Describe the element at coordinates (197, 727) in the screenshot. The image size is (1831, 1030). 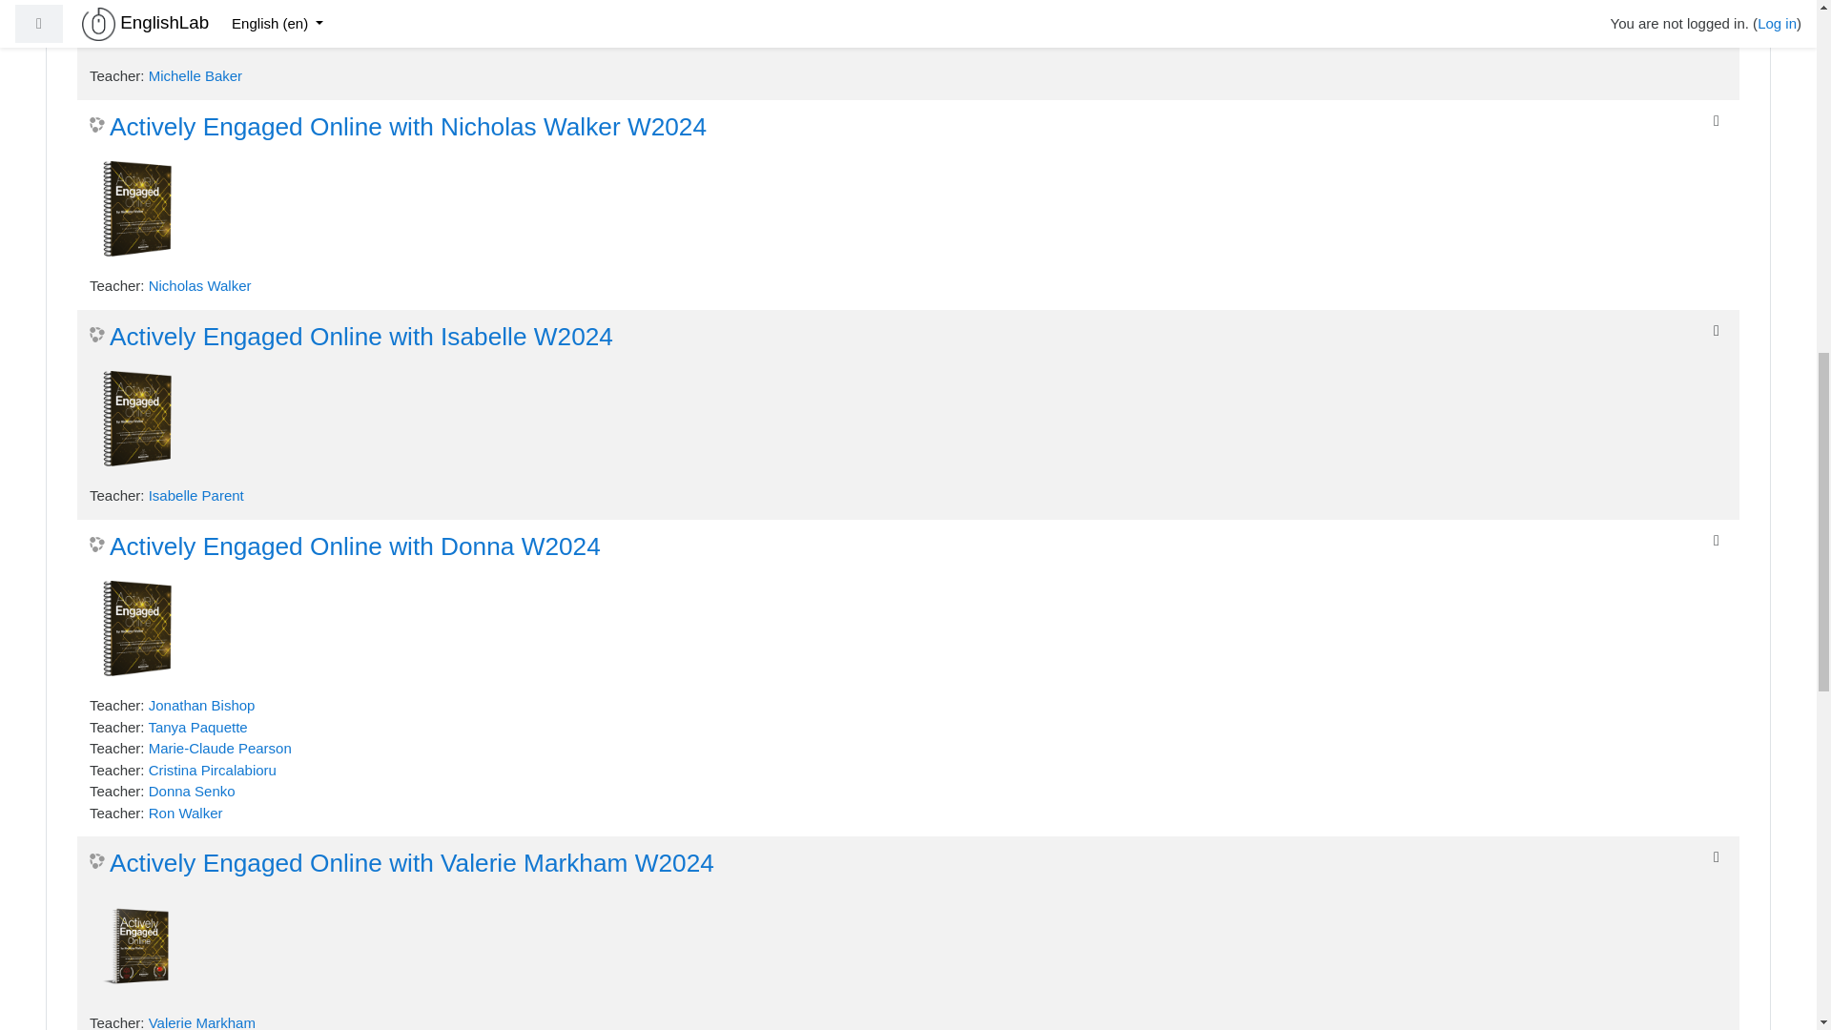
I see `Tanya Paquette` at that location.